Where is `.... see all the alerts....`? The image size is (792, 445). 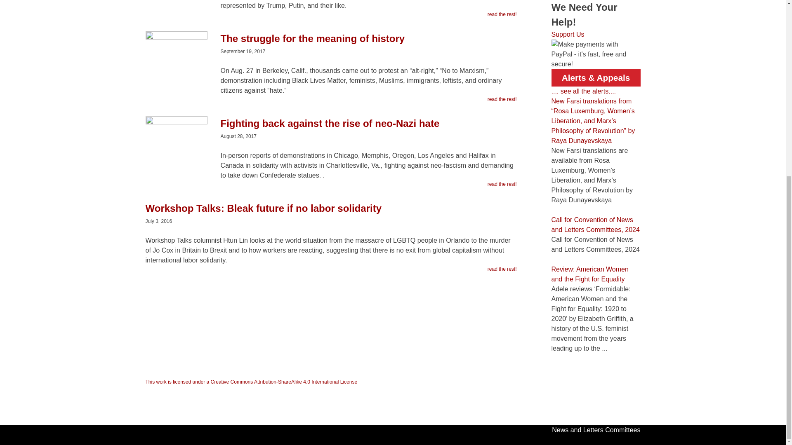 .... see all the alerts.... is located at coordinates (583, 91).